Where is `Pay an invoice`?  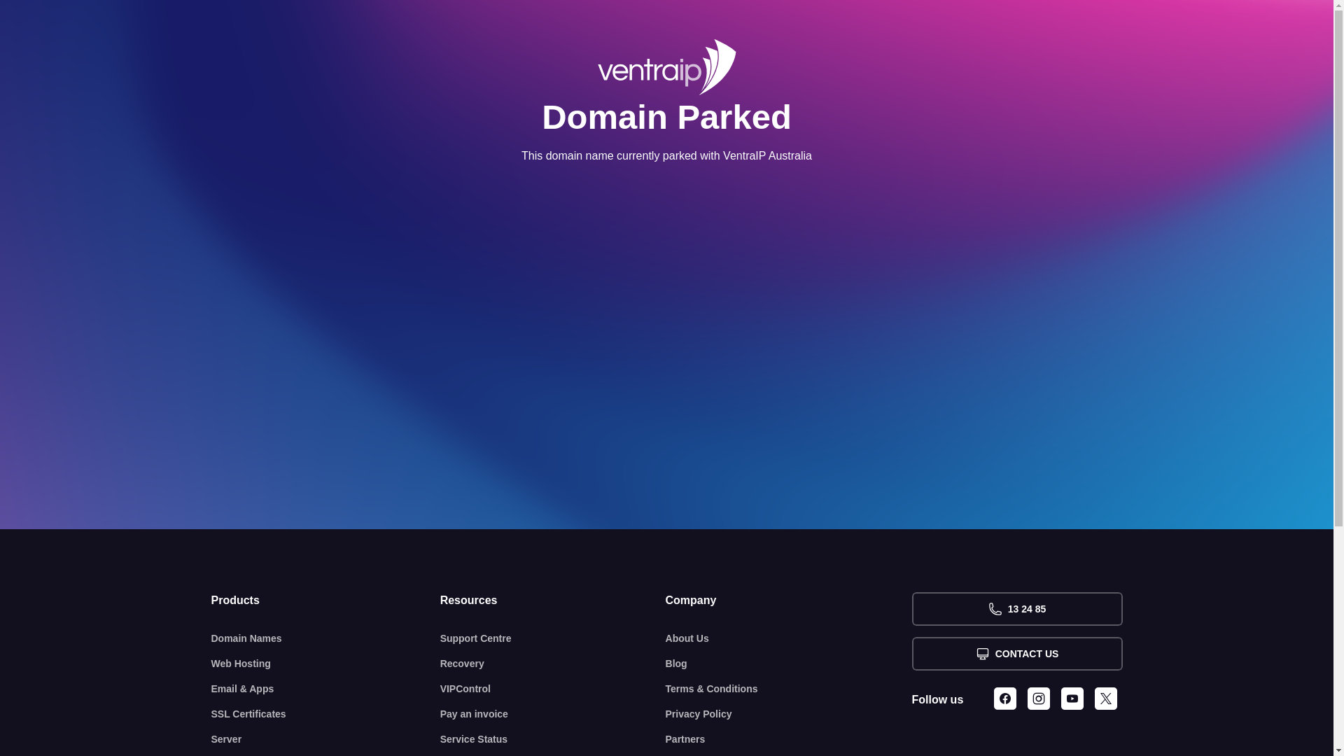
Pay an invoice is located at coordinates (553, 714).